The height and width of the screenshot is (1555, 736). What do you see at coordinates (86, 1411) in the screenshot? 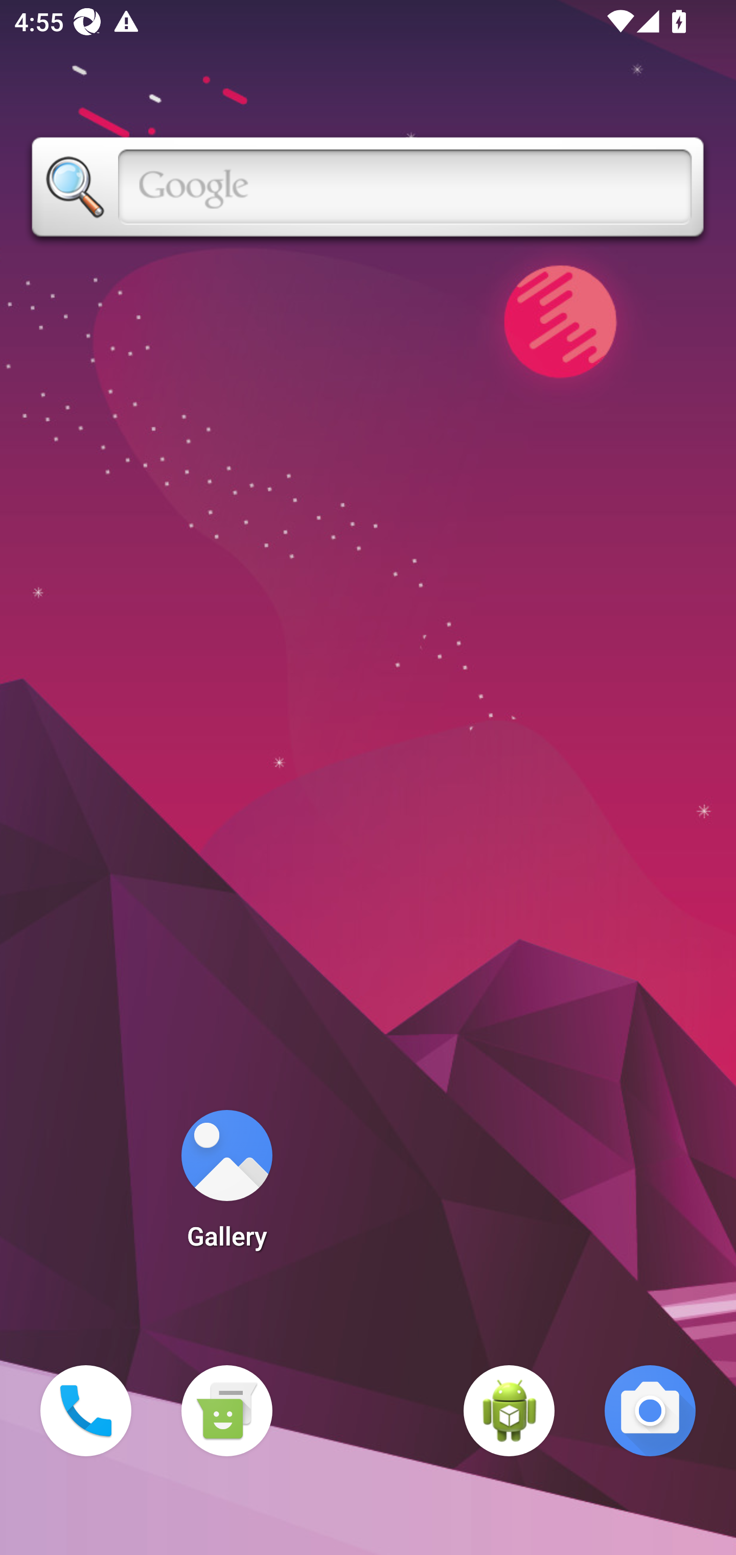
I see `Phone` at bounding box center [86, 1411].